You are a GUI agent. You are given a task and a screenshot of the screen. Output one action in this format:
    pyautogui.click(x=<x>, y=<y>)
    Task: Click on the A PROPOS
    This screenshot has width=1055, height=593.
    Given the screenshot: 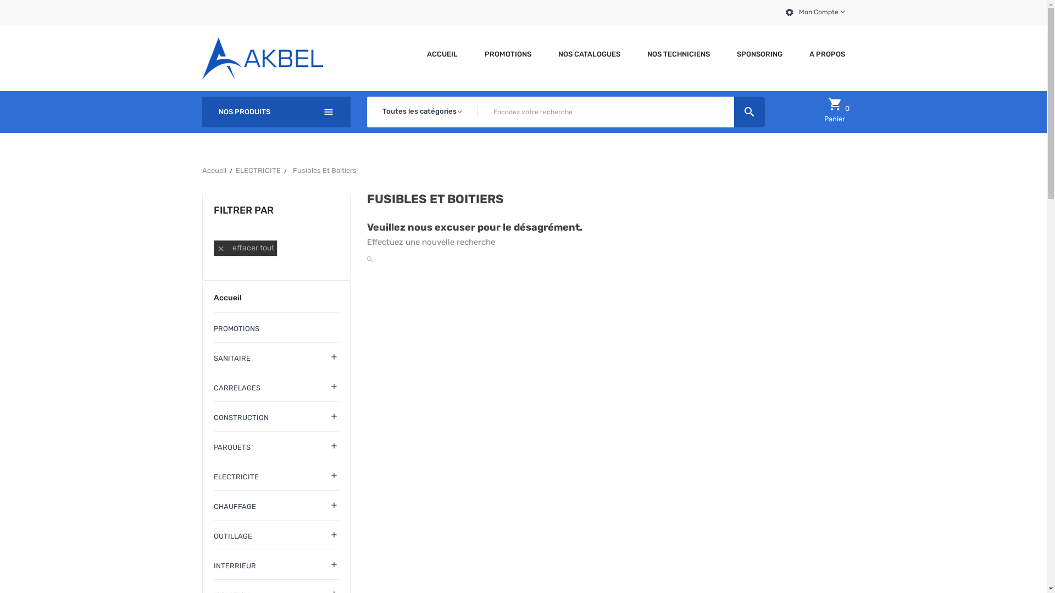 What is the action you would take?
    pyautogui.click(x=823, y=54)
    